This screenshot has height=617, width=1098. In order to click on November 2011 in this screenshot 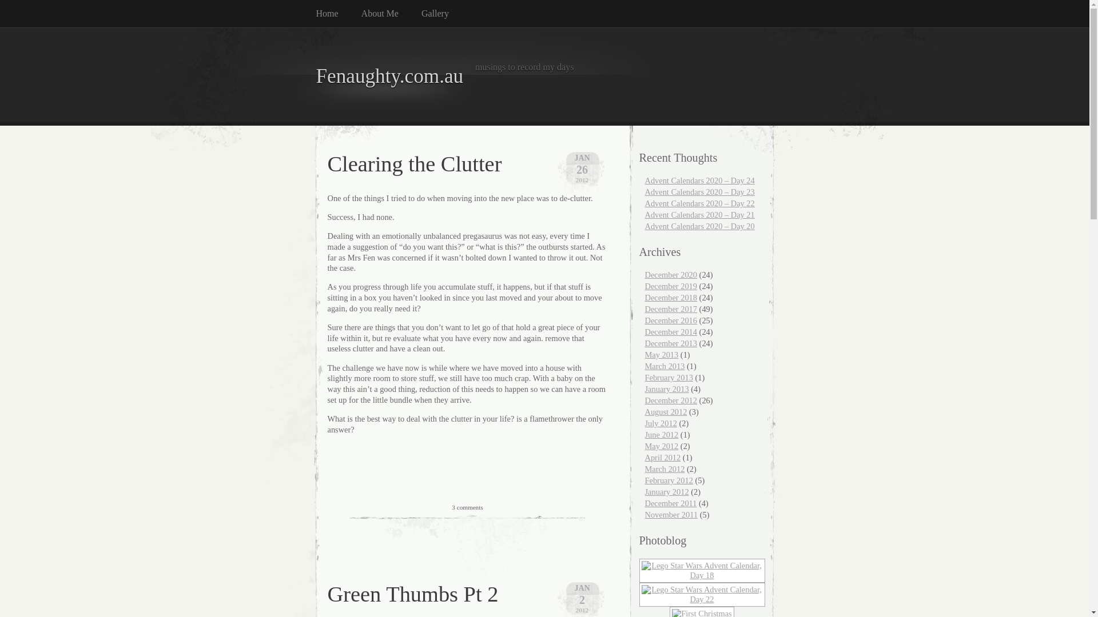, I will do `click(671, 515)`.